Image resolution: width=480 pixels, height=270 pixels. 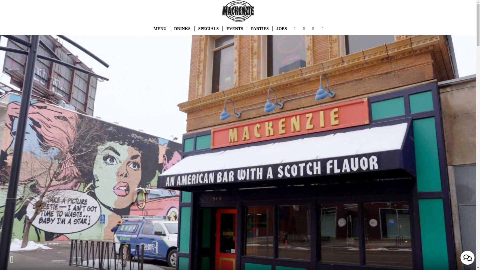 I want to click on JOBS, so click(x=281, y=28).